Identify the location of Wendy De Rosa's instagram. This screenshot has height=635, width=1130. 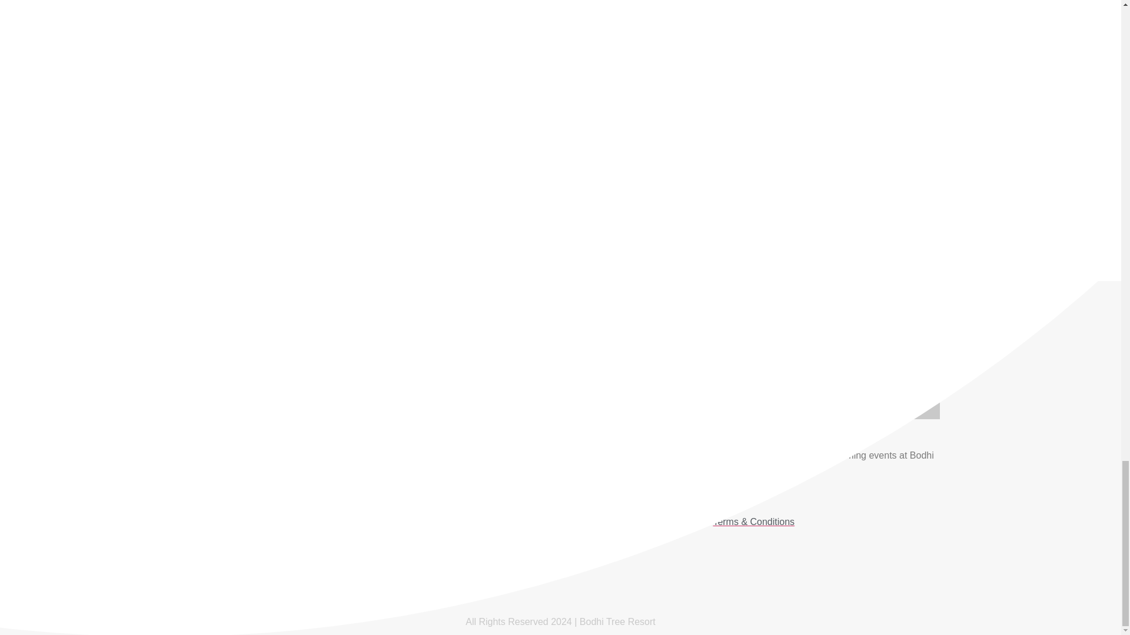
(590, 120).